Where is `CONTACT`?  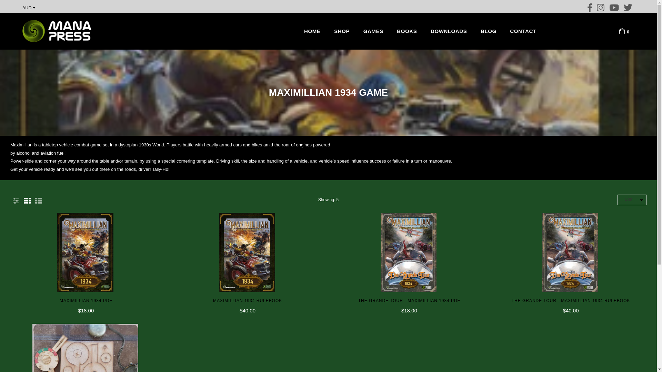 CONTACT is located at coordinates (523, 31).